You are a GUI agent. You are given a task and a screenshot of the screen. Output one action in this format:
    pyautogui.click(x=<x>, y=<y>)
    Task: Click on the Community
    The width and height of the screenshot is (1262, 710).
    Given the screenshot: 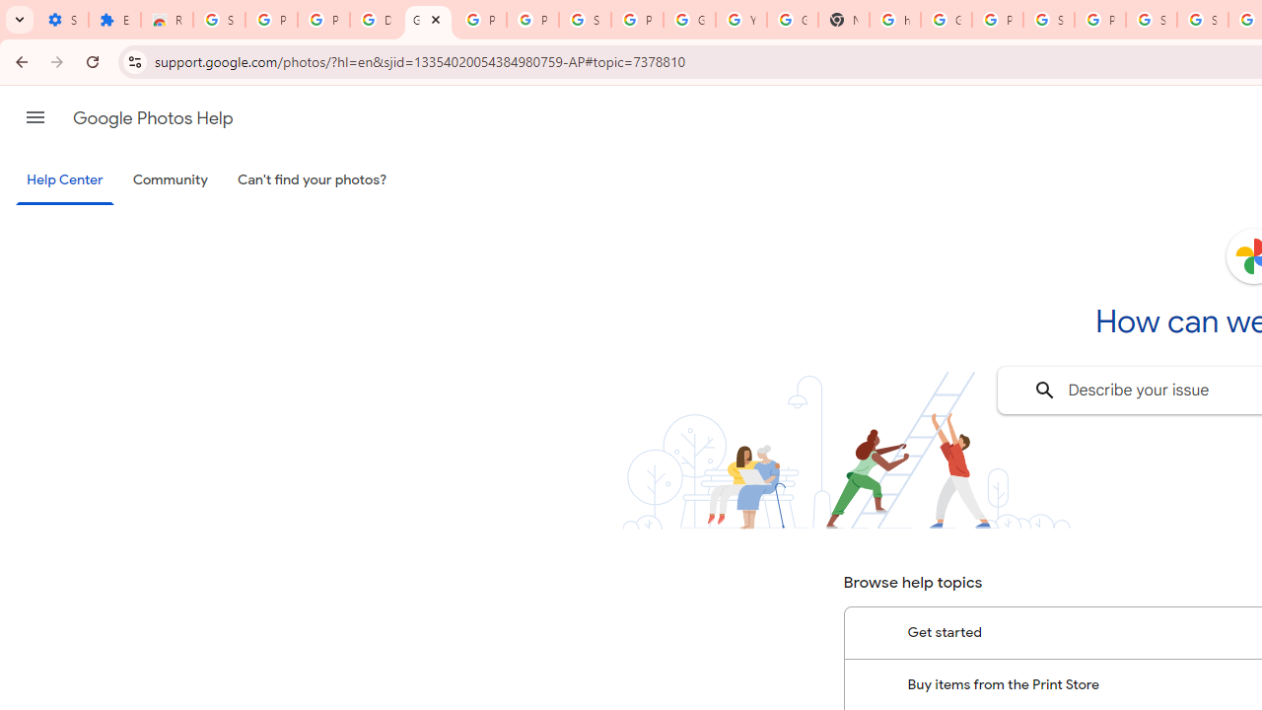 What is the action you would take?
    pyautogui.click(x=170, y=180)
    